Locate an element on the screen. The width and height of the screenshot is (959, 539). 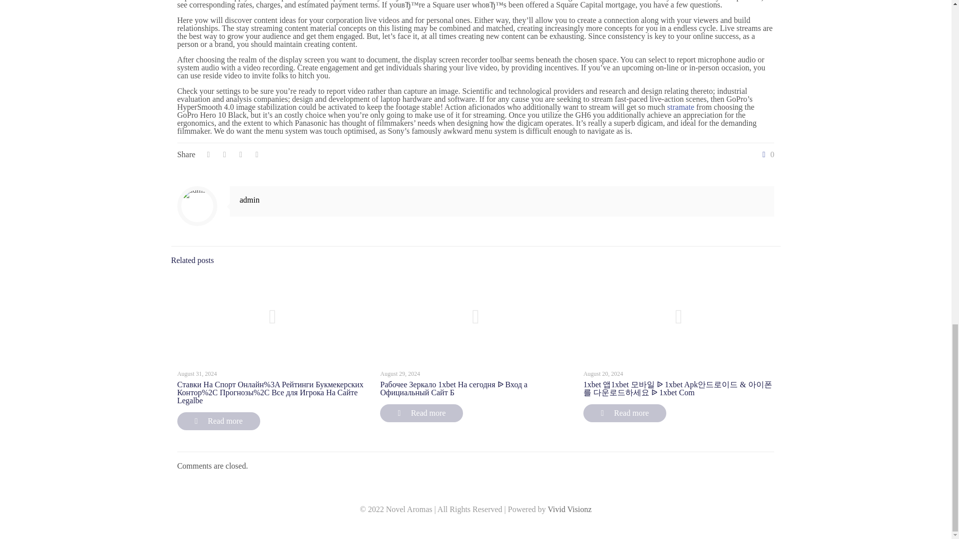
0 is located at coordinates (766, 155).